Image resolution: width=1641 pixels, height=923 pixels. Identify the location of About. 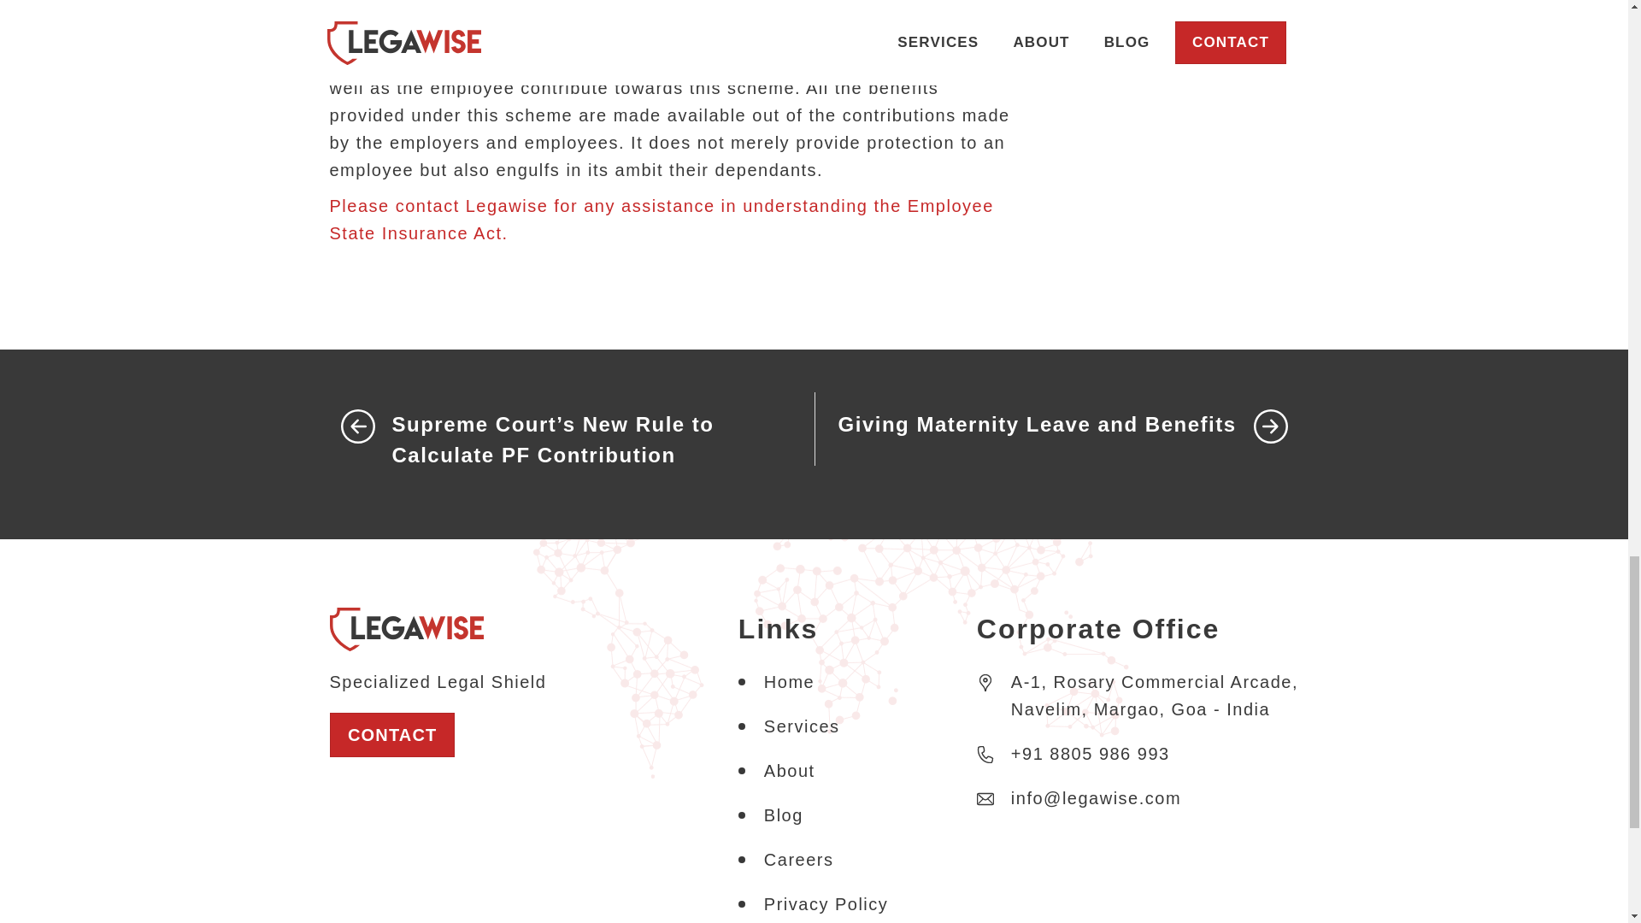
(790, 771).